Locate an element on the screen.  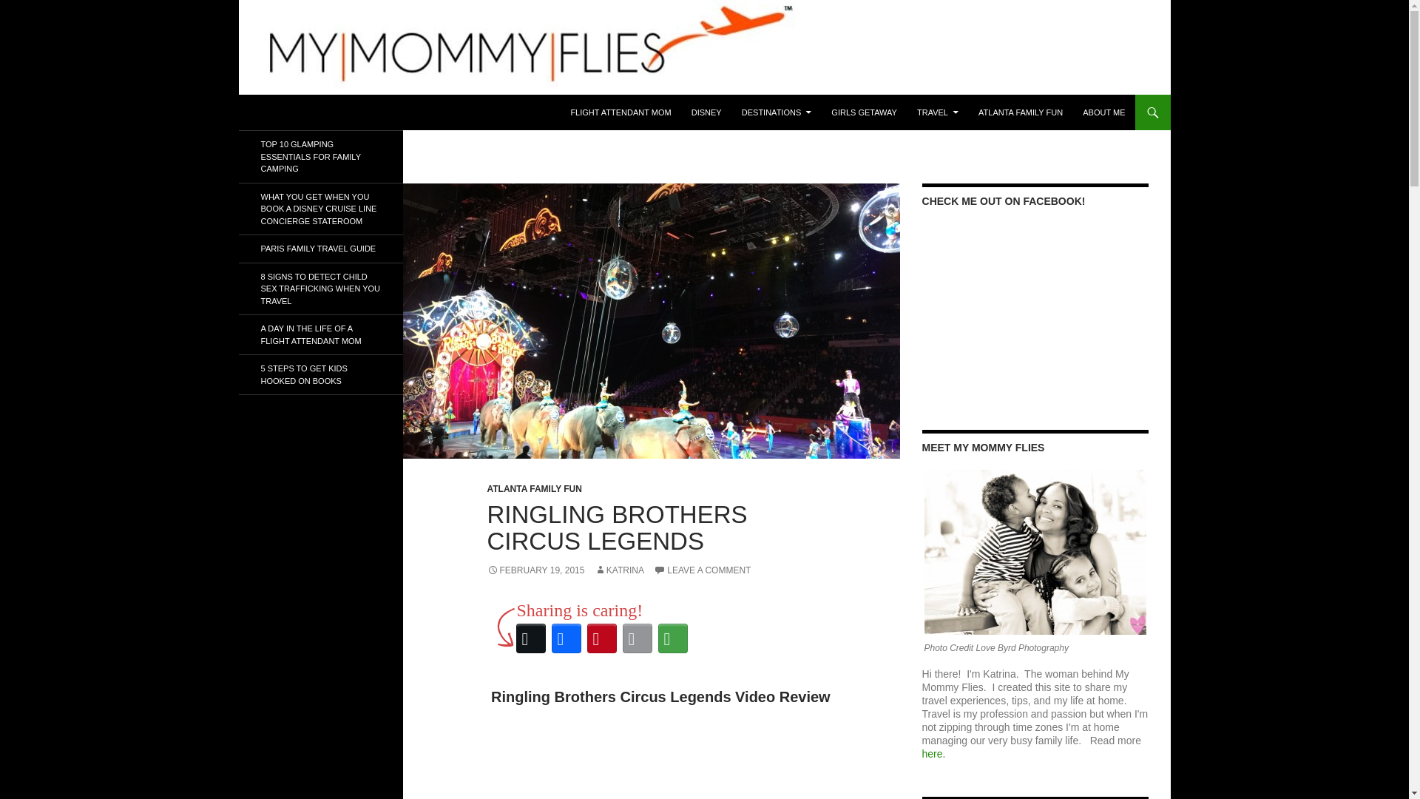
ABOUT ME is located at coordinates (1103, 112).